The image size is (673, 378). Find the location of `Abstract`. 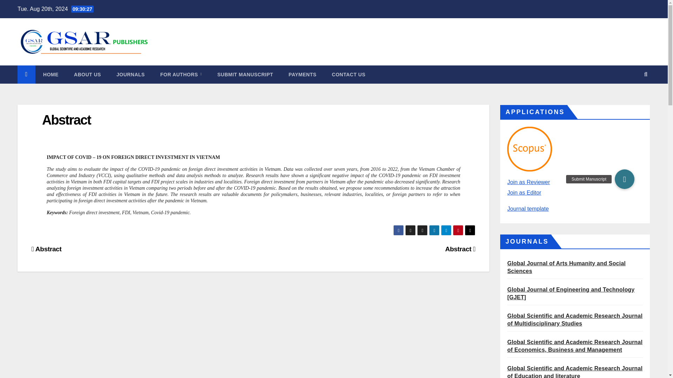

Abstract is located at coordinates (460, 249).